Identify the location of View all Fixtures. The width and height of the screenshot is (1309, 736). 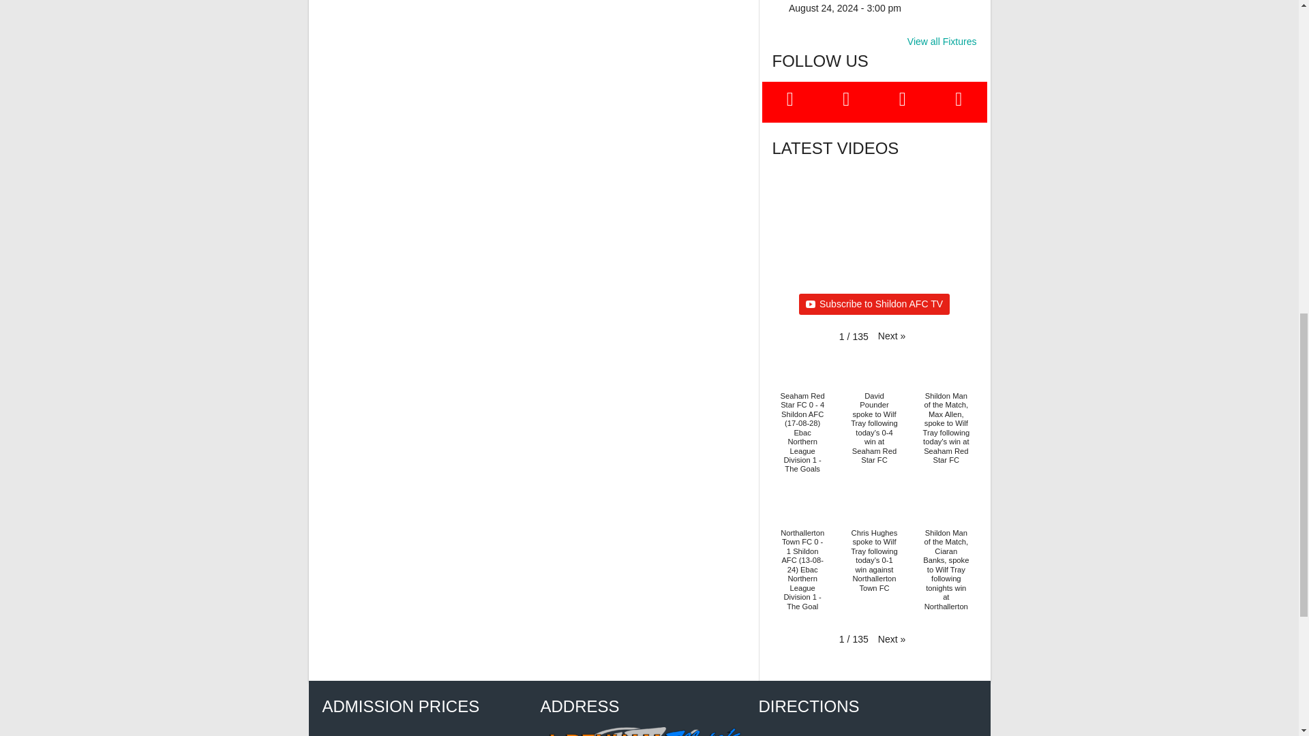
(942, 42).